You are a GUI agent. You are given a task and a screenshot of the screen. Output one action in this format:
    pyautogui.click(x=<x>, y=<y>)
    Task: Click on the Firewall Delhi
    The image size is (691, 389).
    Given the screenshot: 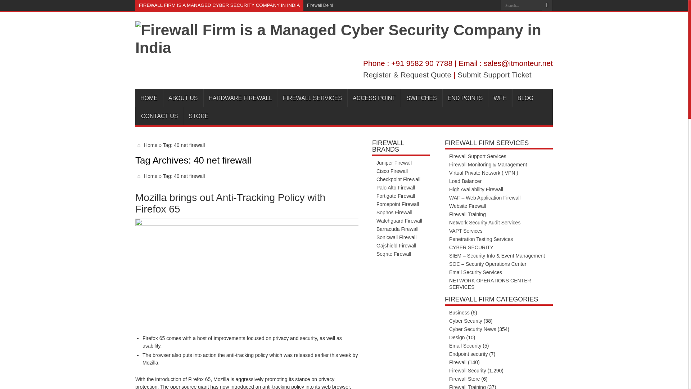 What is the action you would take?
    pyautogui.click(x=320, y=5)
    